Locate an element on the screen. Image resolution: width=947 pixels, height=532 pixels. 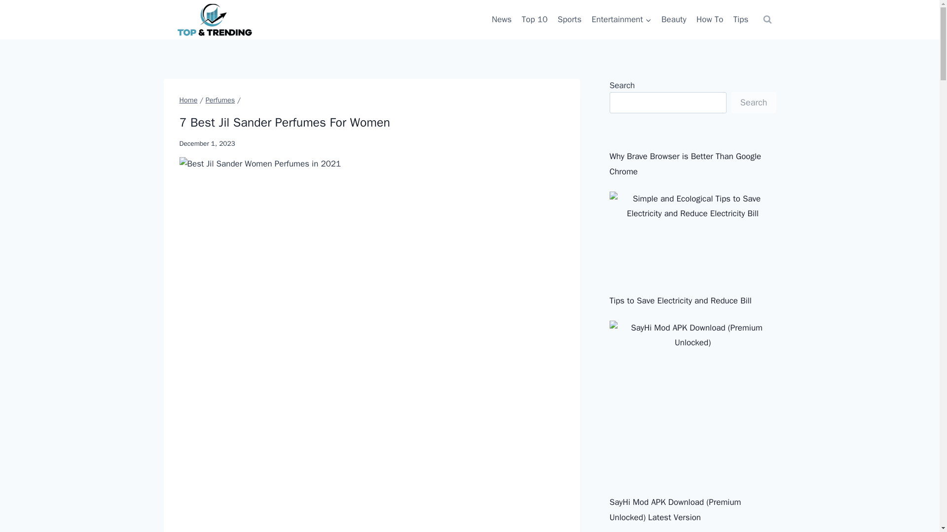
Perfumes is located at coordinates (220, 100).